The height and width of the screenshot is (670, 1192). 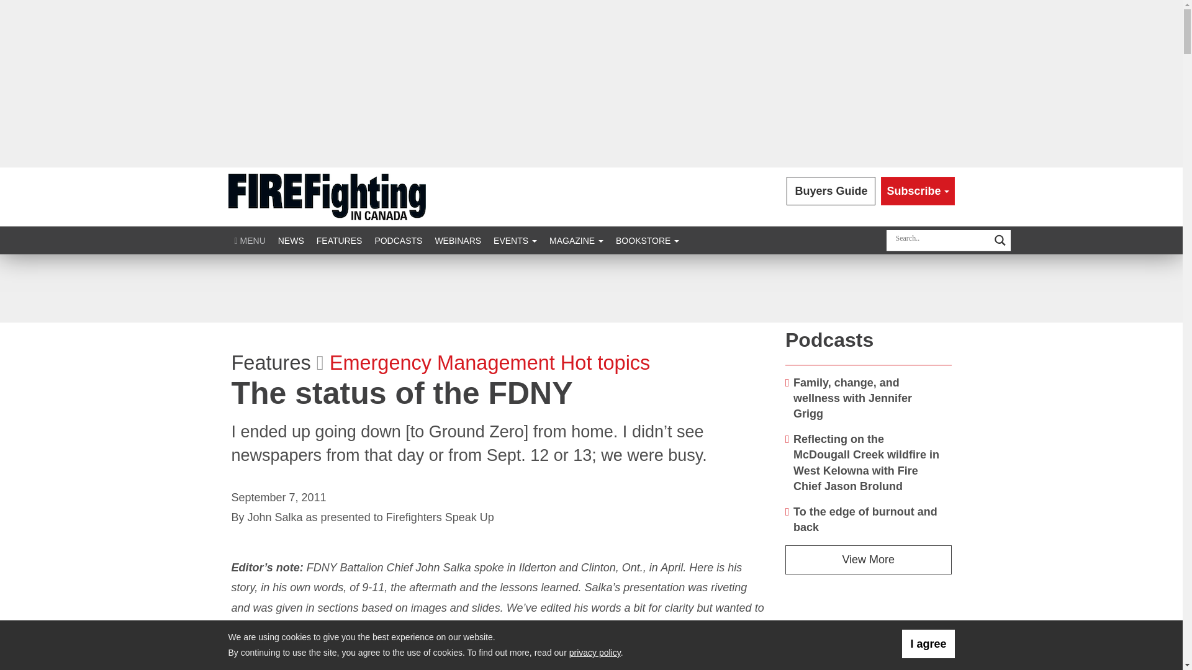 I want to click on Buyers Guide, so click(x=831, y=191).